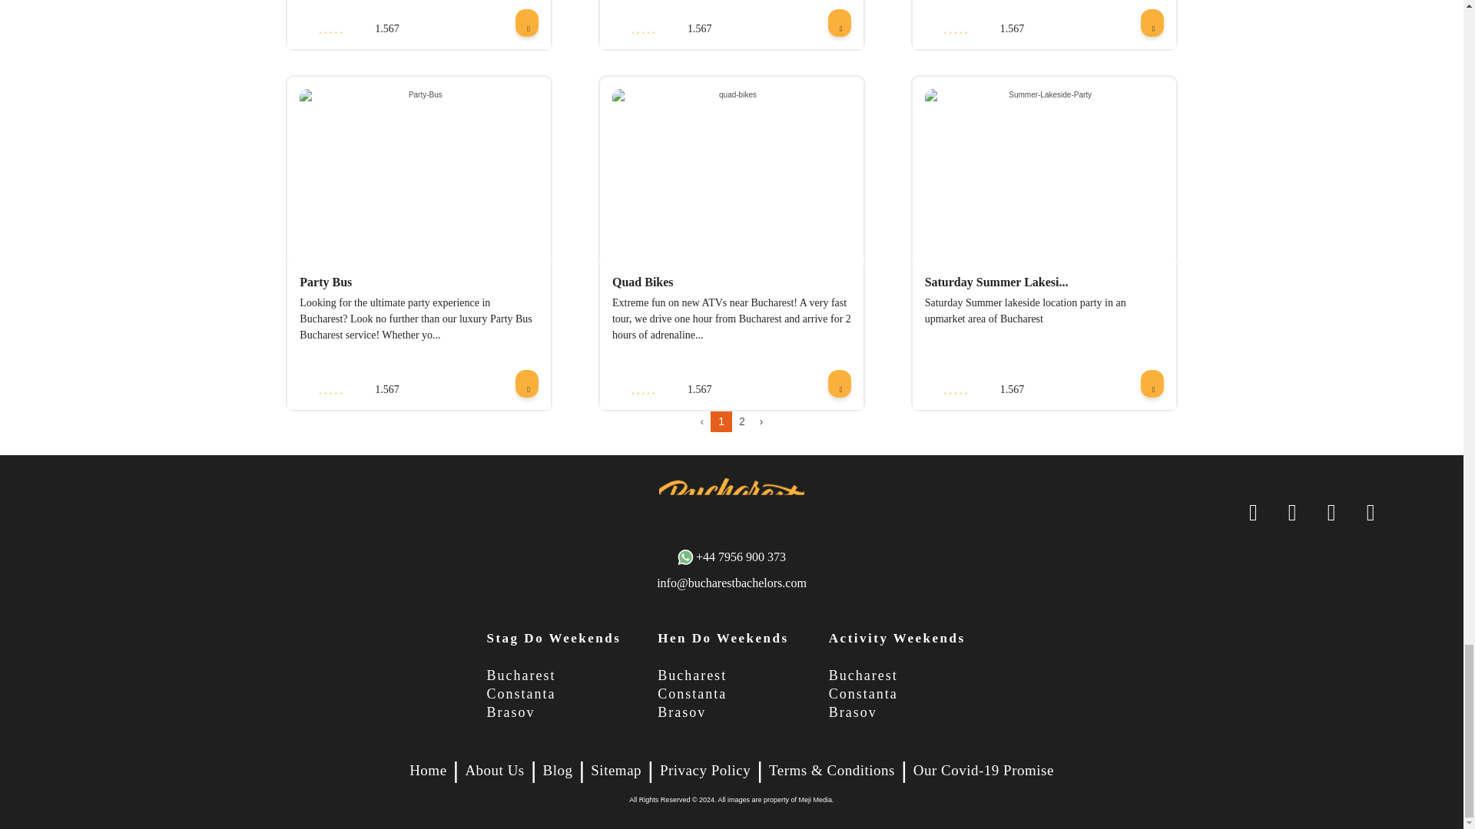 The width and height of the screenshot is (1475, 829). I want to click on phone, so click(731, 557).